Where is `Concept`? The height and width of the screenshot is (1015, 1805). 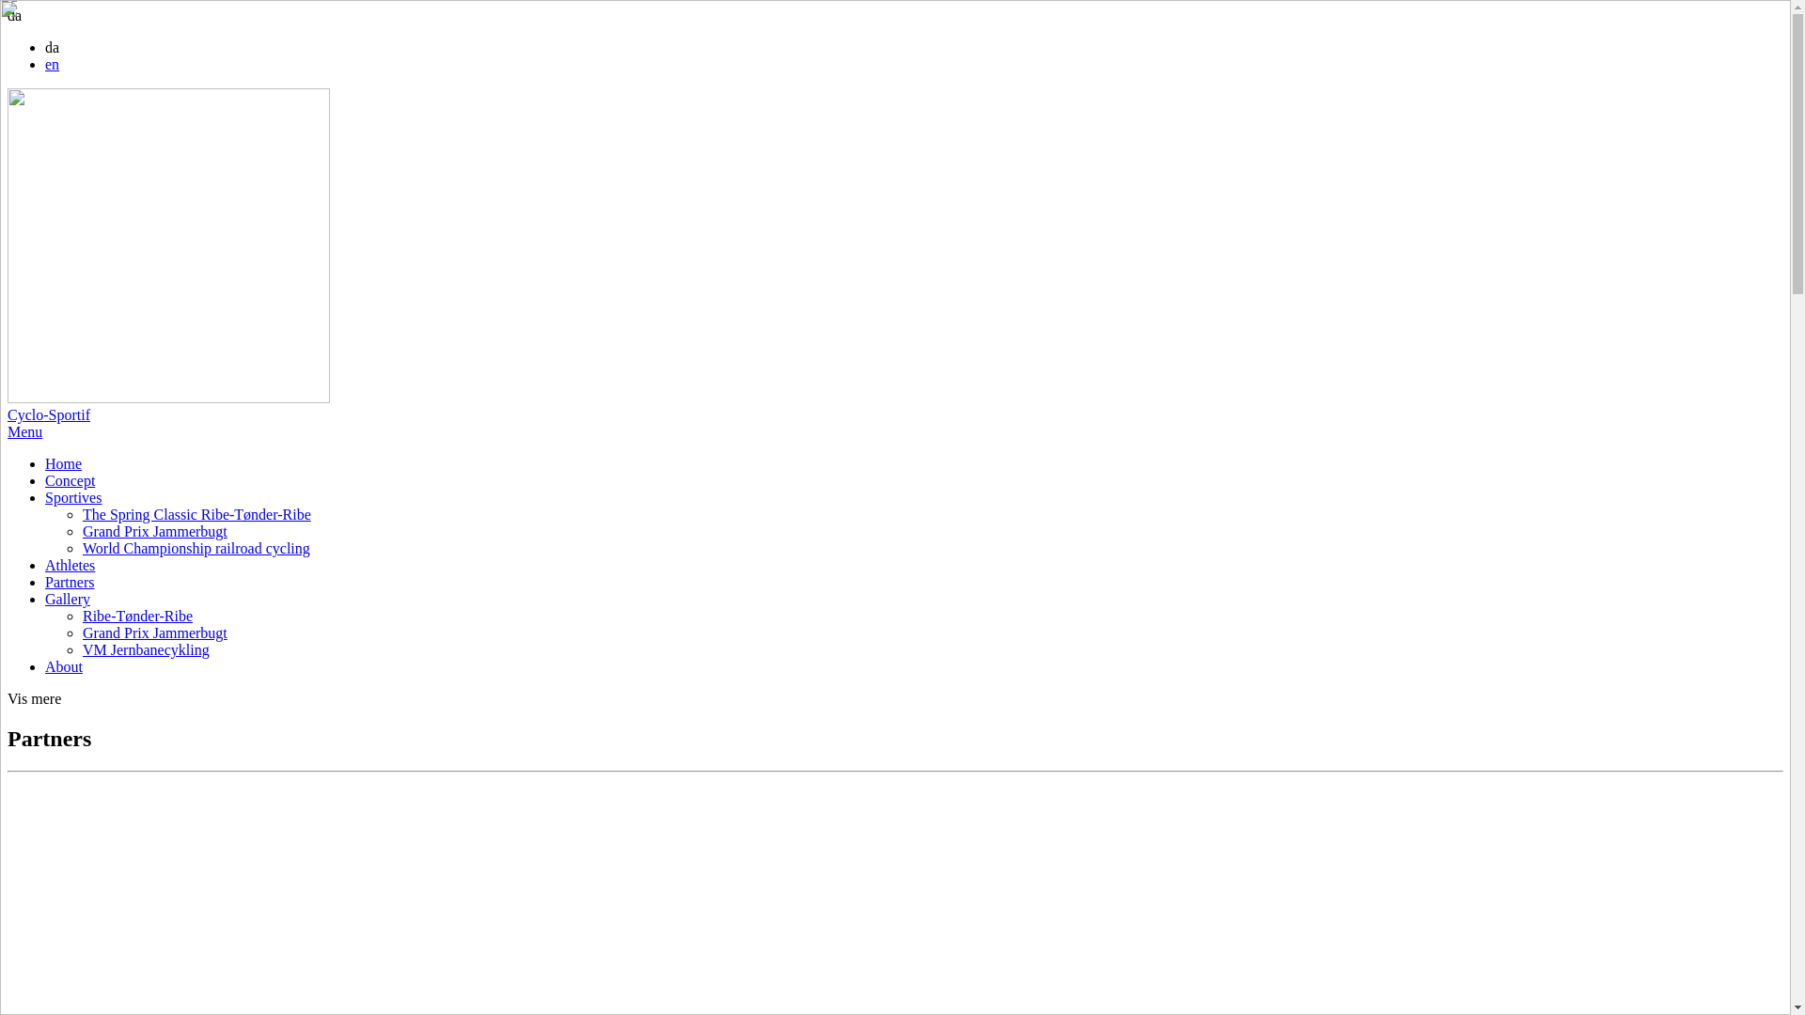
Concept is located at coordinates (70, 481).